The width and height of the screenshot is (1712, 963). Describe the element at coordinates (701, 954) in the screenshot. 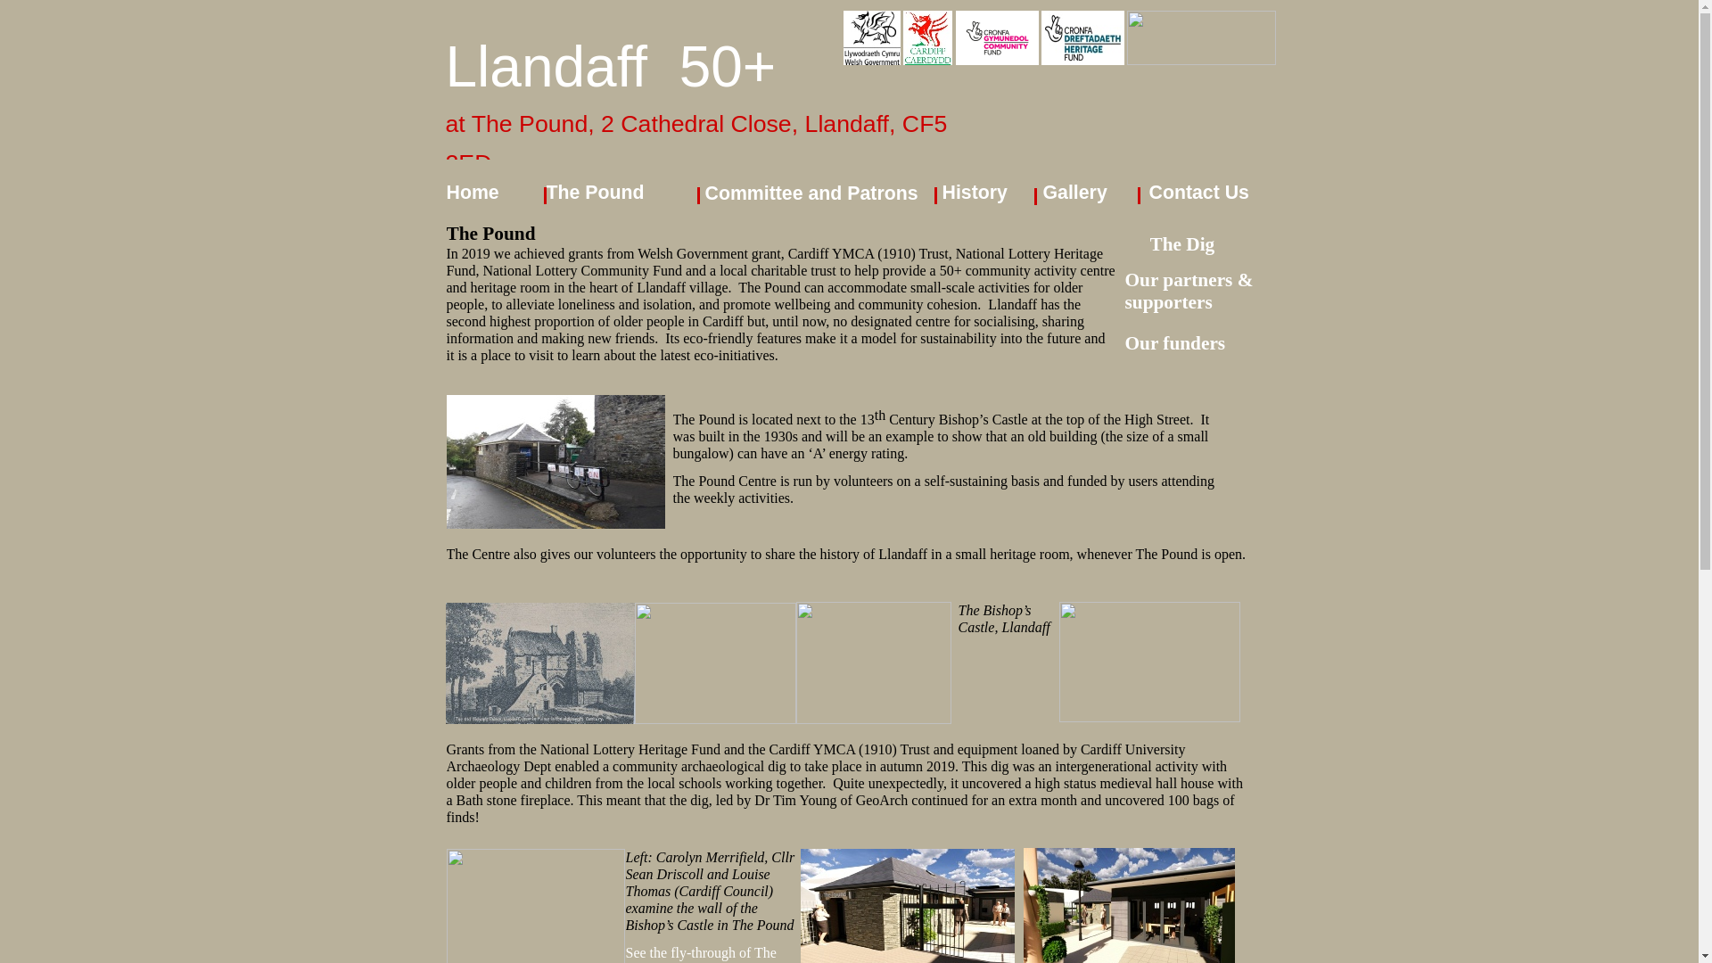

I see `See the fly-through of The Pound` at that location.